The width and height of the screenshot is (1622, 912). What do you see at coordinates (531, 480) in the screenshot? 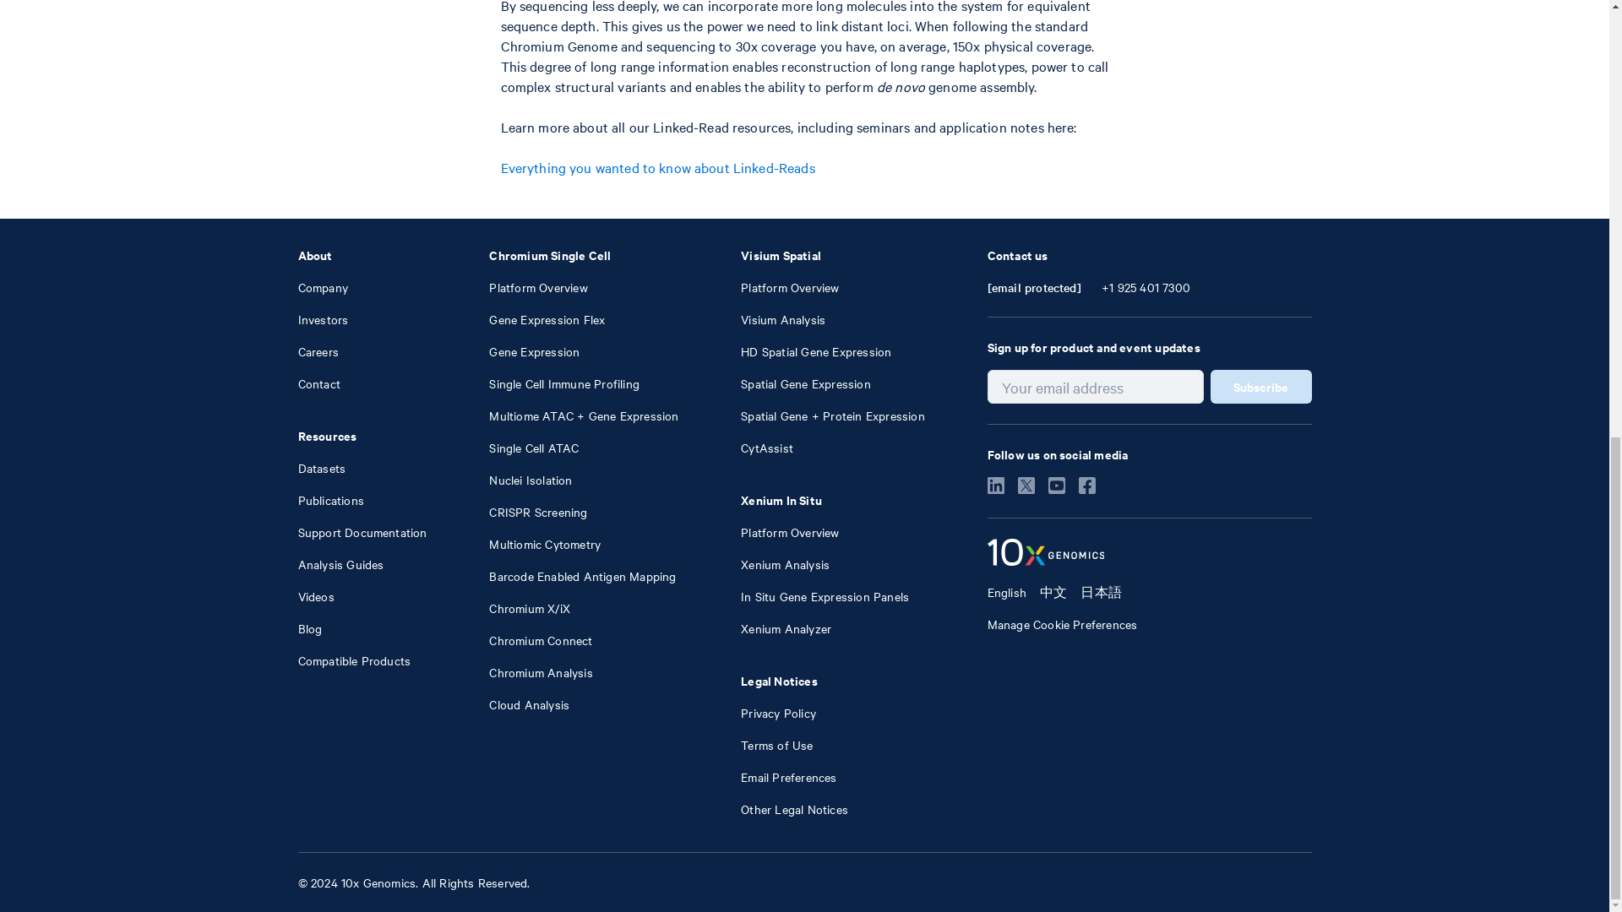
I see `Nuclei Isolation` at bounding box center [531, 480].